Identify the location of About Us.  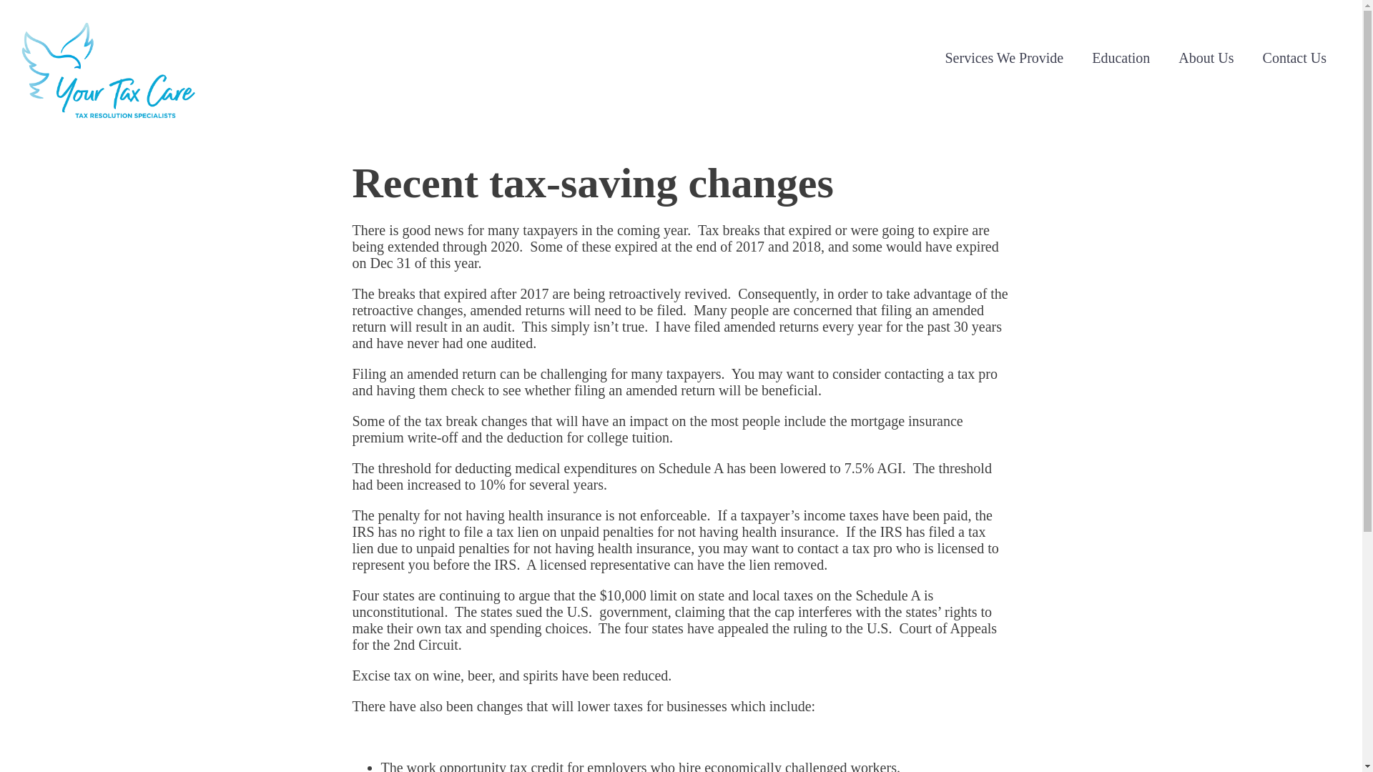
(1206, 58).